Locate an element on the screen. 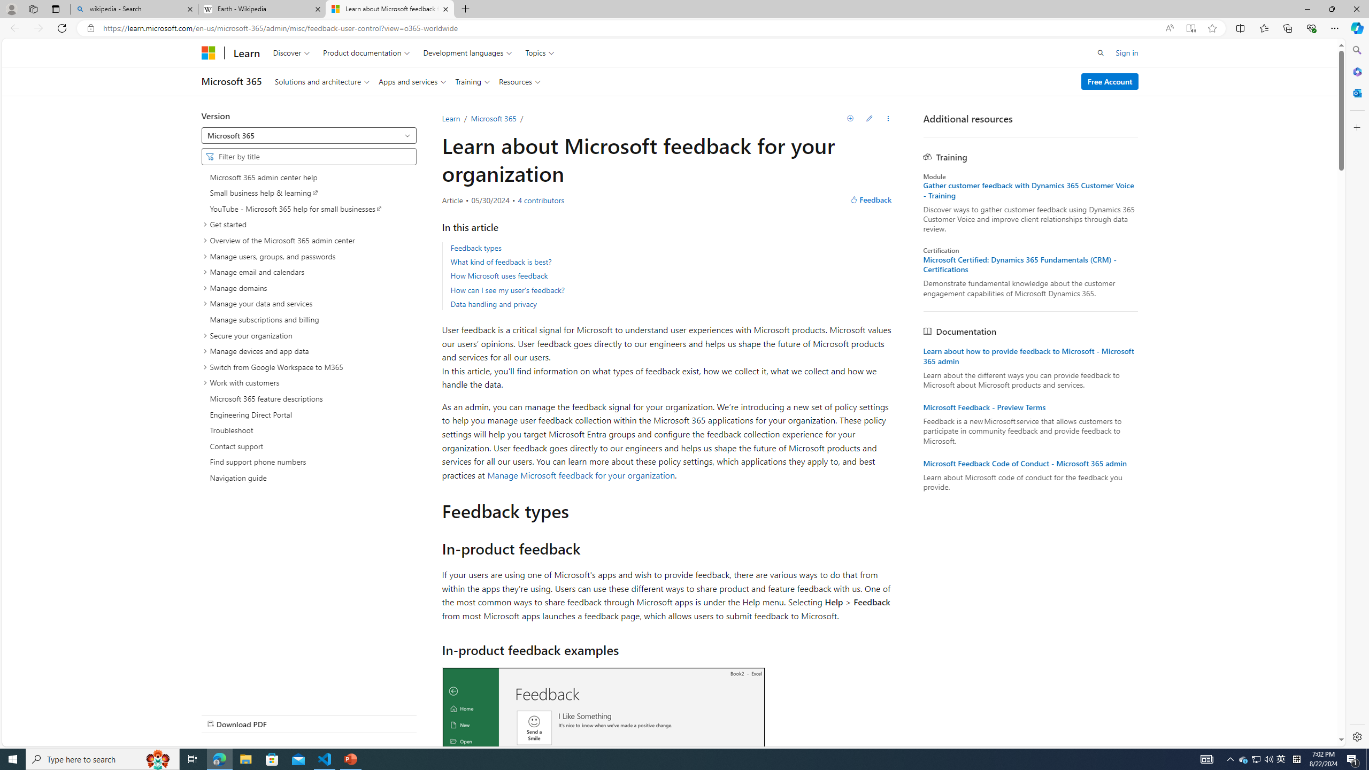  How Microsoft uses feedback is located at coordinates (499, 275).